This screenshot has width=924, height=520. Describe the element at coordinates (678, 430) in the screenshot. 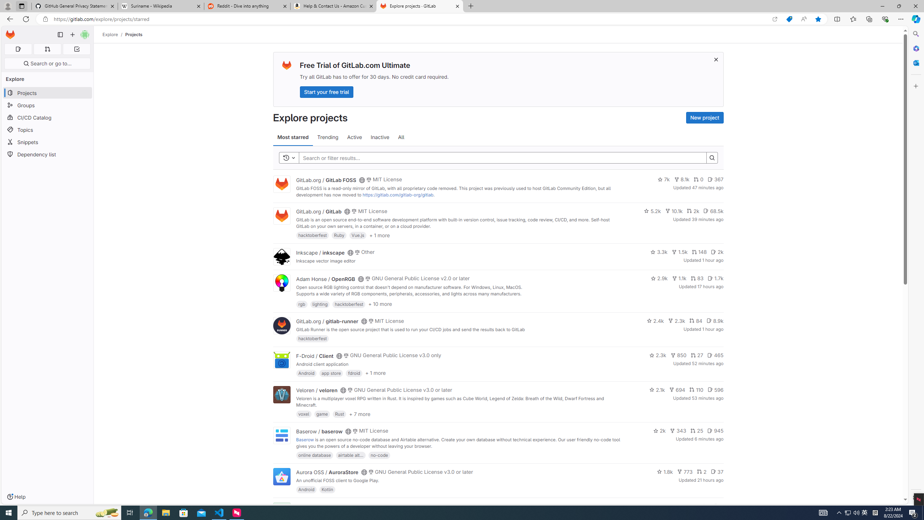

I see `343` at that location.